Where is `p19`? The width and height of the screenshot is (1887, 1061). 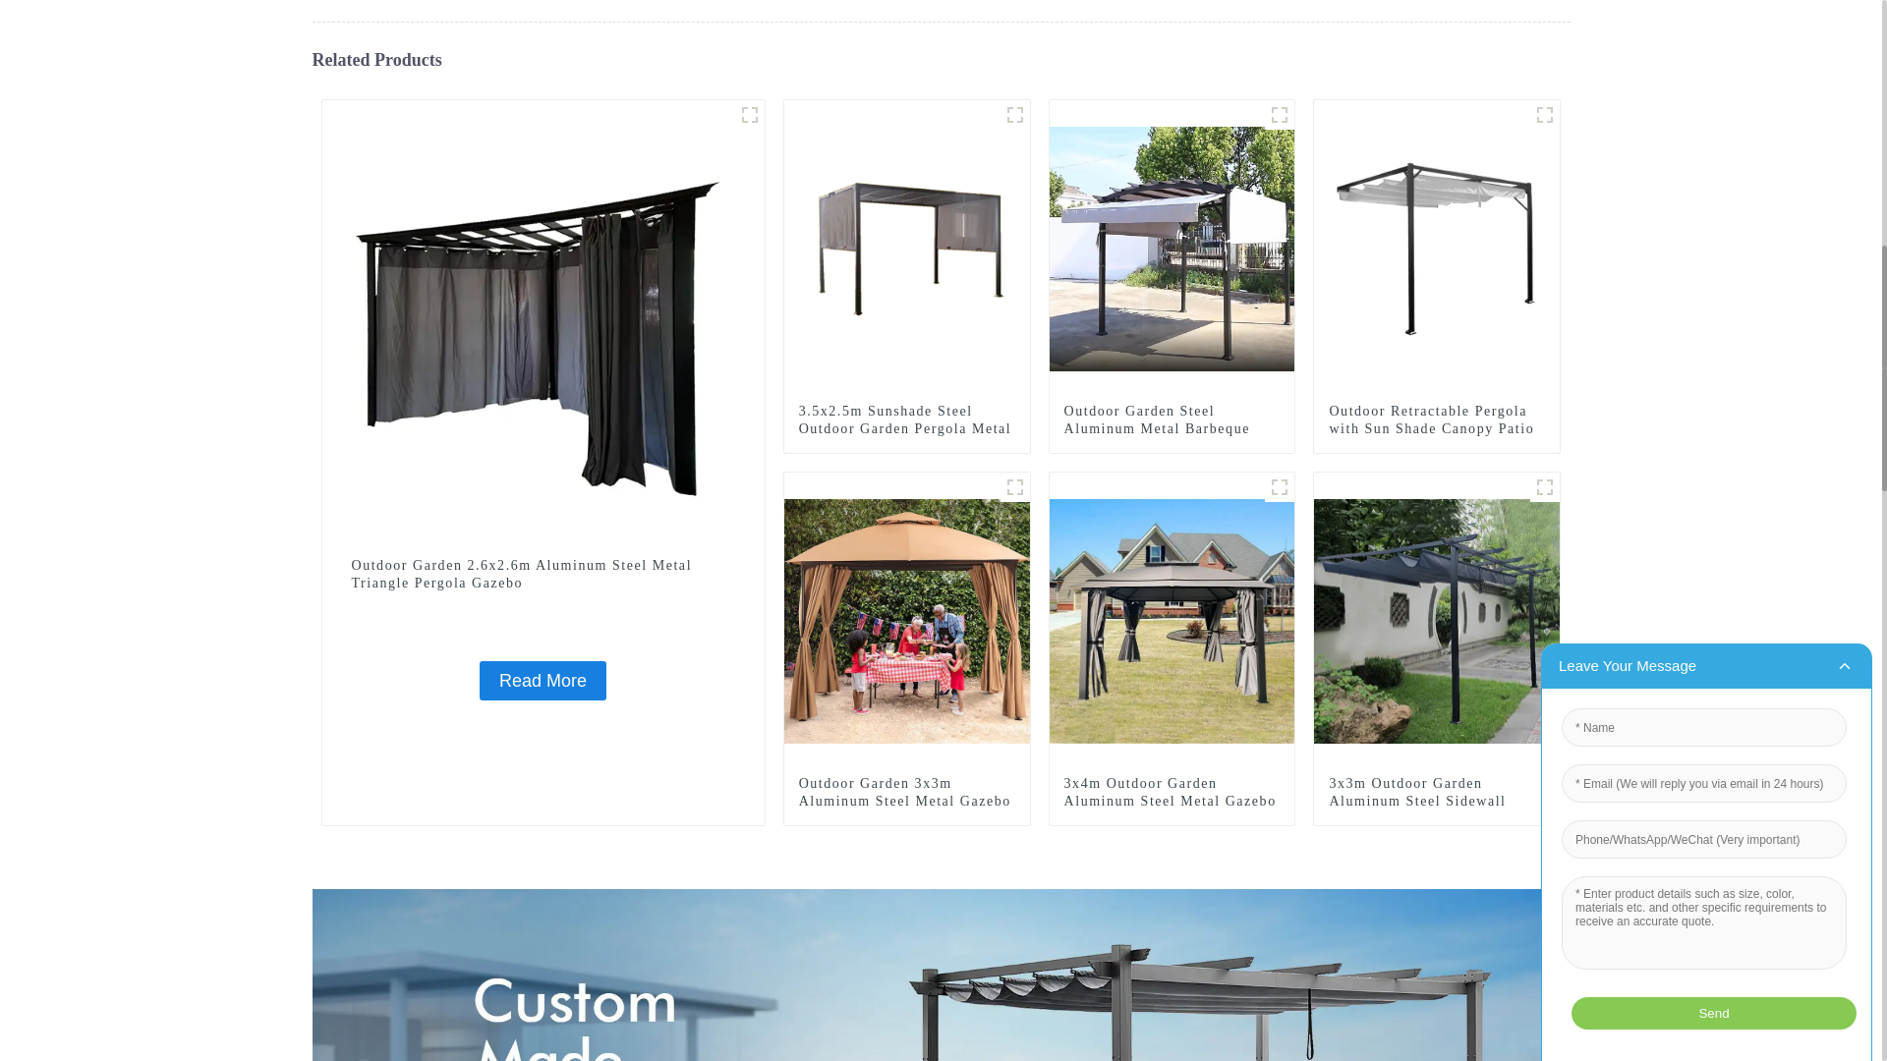 p19 is located at coordinates (749, 114).